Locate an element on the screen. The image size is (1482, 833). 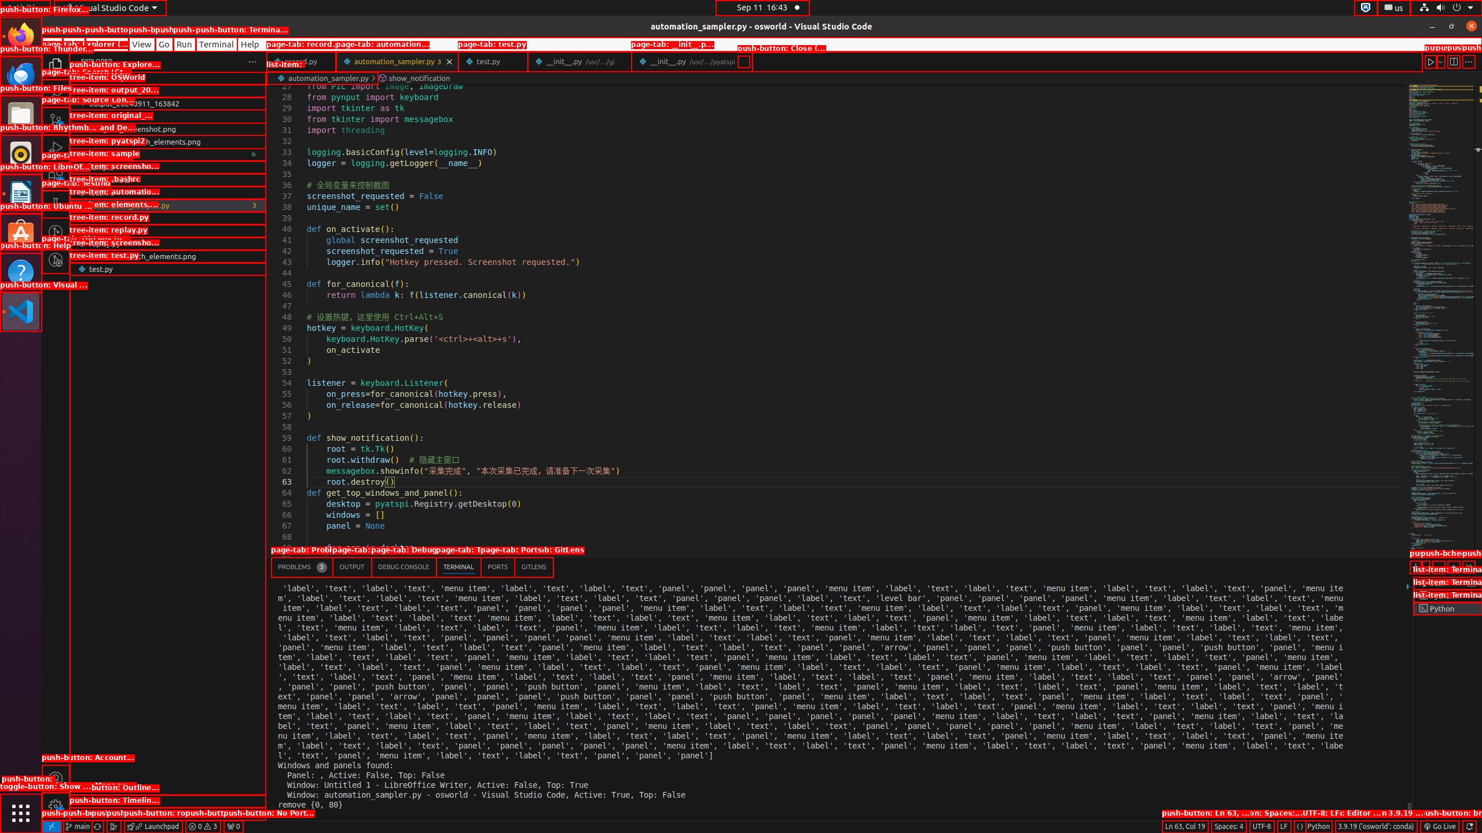
No Ports Forwarded is located at coordinates (233, 827).